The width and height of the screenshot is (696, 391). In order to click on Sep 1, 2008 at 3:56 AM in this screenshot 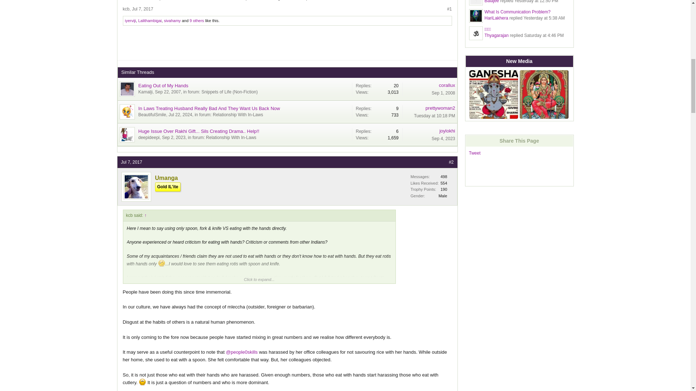, I will do `click(443, 93)`.